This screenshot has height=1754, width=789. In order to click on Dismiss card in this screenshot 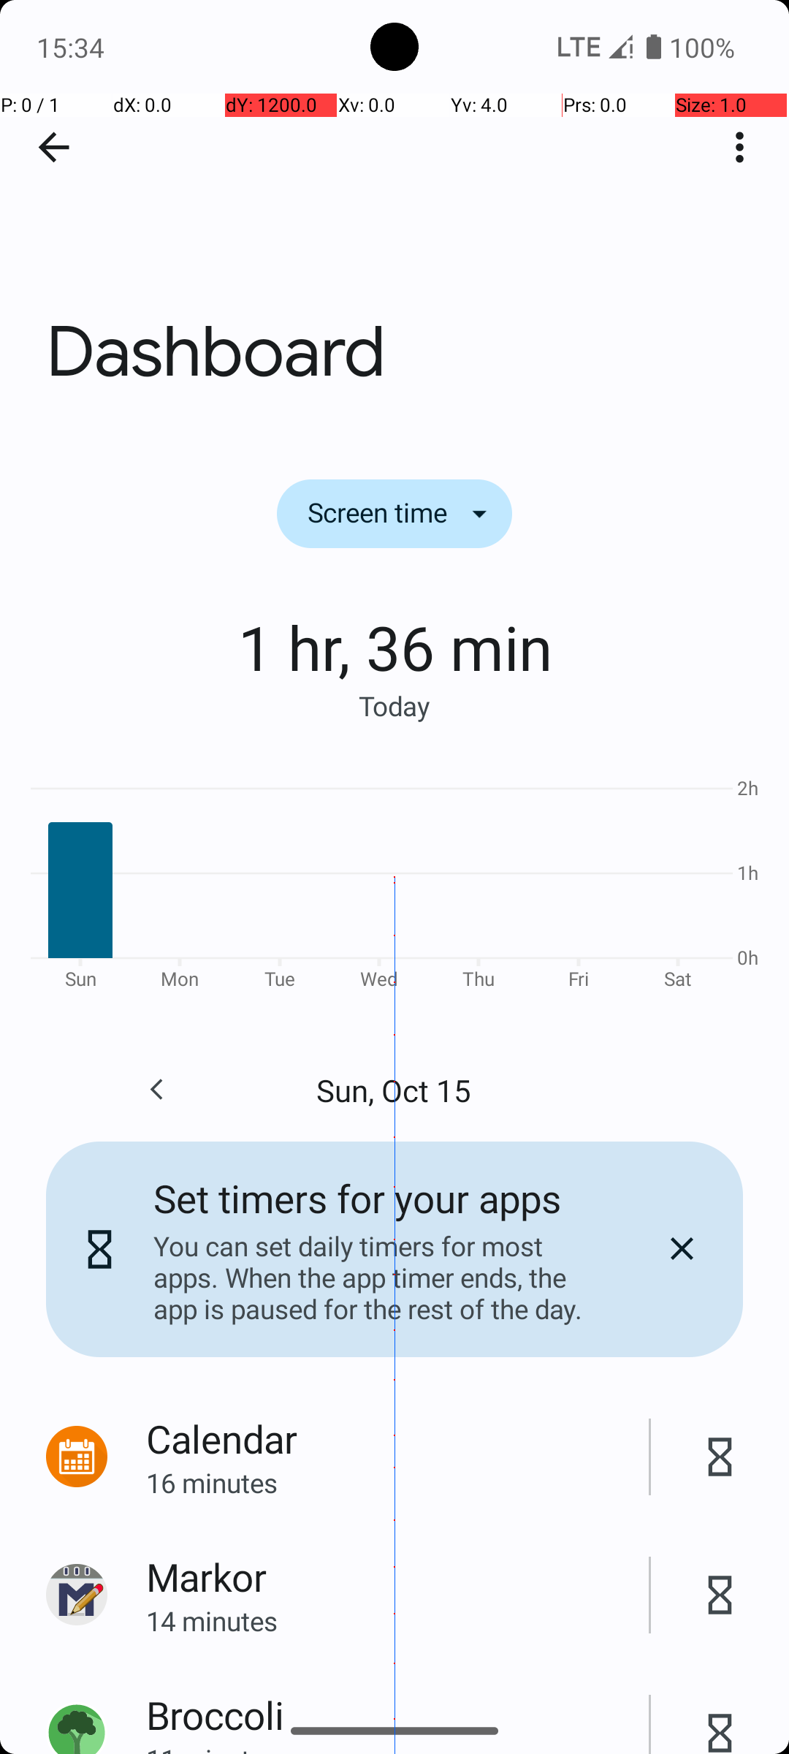, I will do `click(682, 1249)`.